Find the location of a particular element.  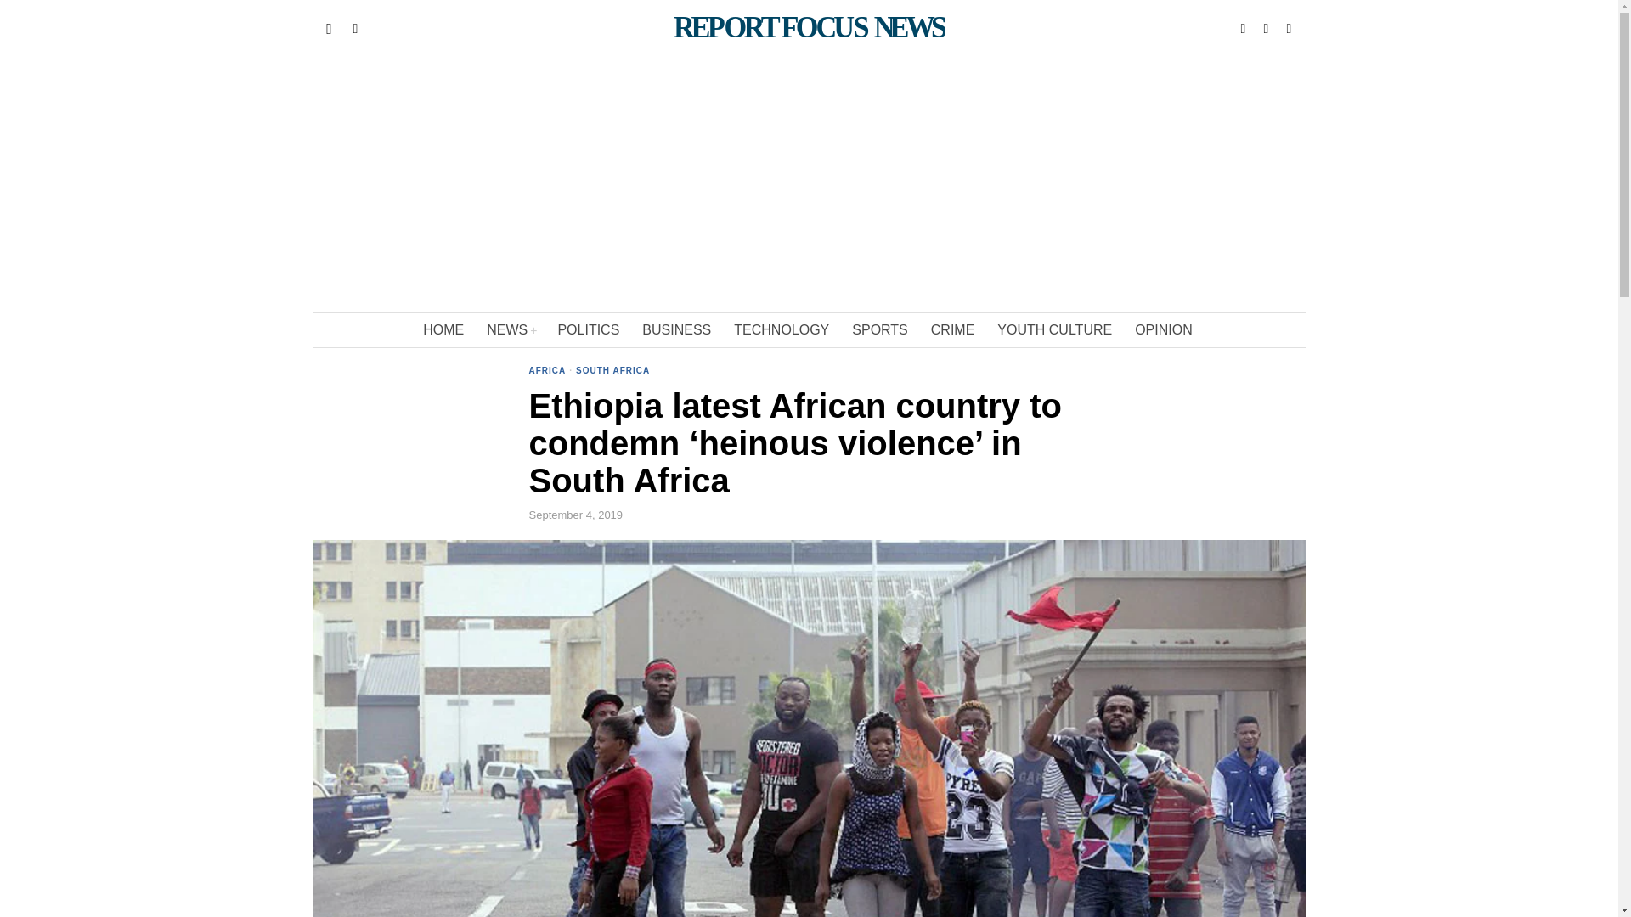

SPORTS is located at coordinates (881, 330).